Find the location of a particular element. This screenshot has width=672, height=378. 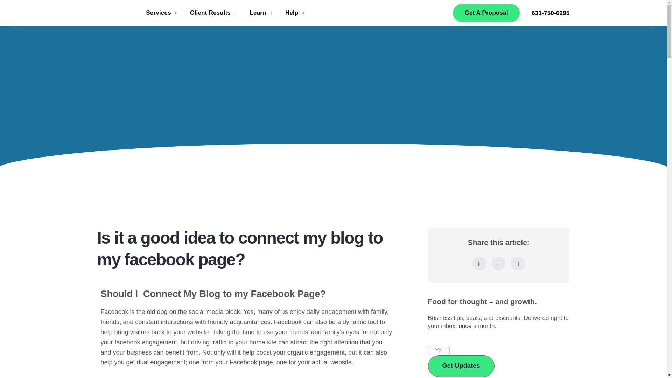

Client Results is located at coordinates (214, 13).